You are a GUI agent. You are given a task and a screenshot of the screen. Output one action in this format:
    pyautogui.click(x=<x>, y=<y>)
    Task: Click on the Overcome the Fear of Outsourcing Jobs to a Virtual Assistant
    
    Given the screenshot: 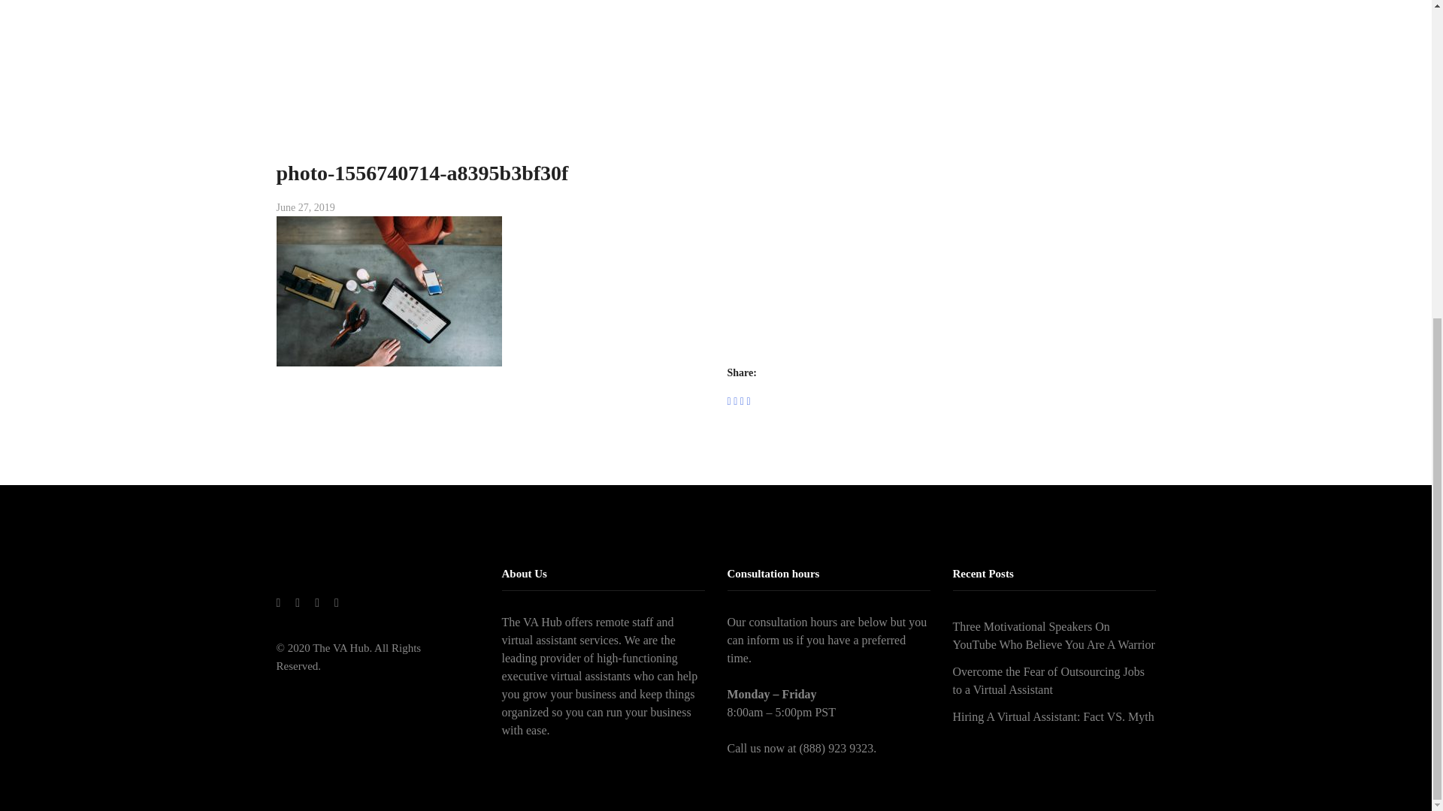 What is the action you would take?
    pyautogui.click(x=1054, y=680)
    